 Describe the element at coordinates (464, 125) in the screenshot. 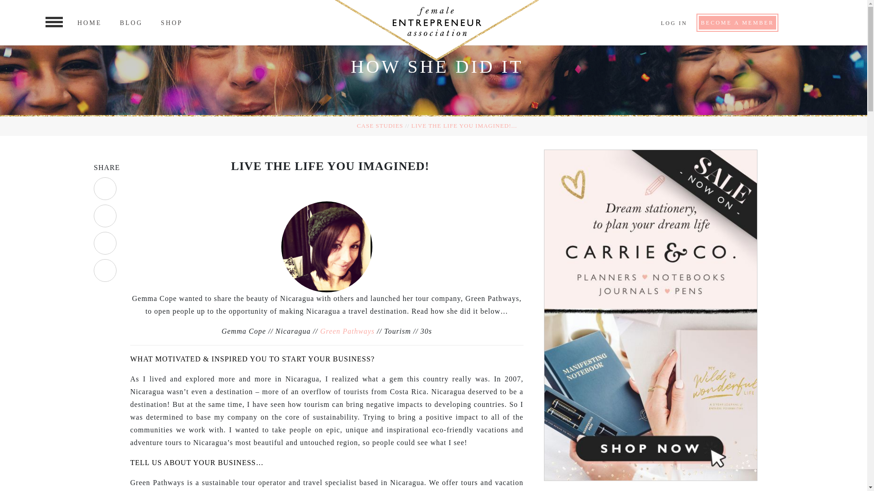

I see `LIVE THE LIFE YOU IMAGINED!...` at that location.